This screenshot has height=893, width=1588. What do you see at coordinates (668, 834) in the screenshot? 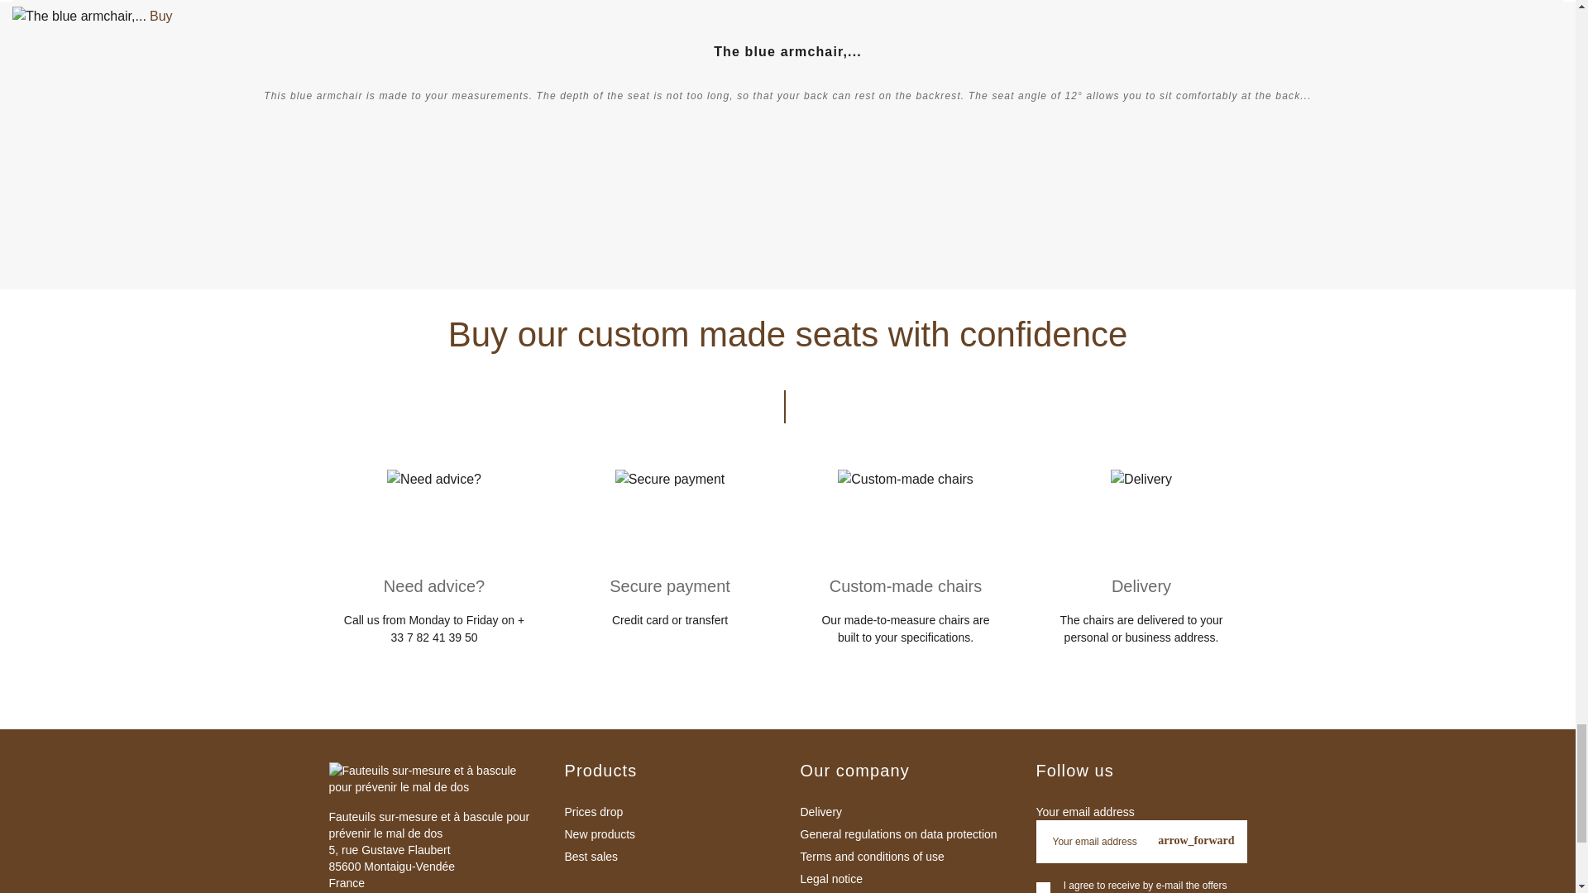
I see `Our new products` at bounding box center [668, 834].